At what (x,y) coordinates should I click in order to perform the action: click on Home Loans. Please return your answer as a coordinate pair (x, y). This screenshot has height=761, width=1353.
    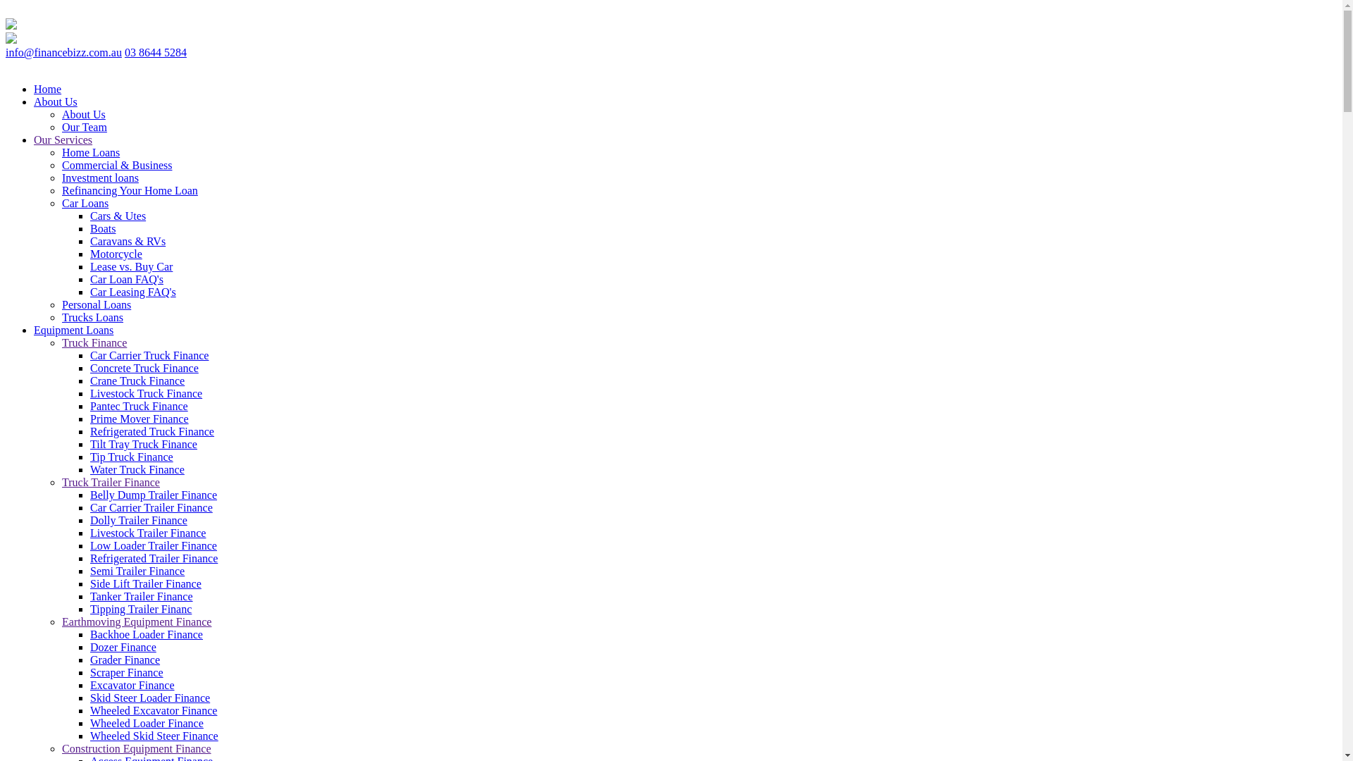
    Looking at the image, I should click on (91, 152).